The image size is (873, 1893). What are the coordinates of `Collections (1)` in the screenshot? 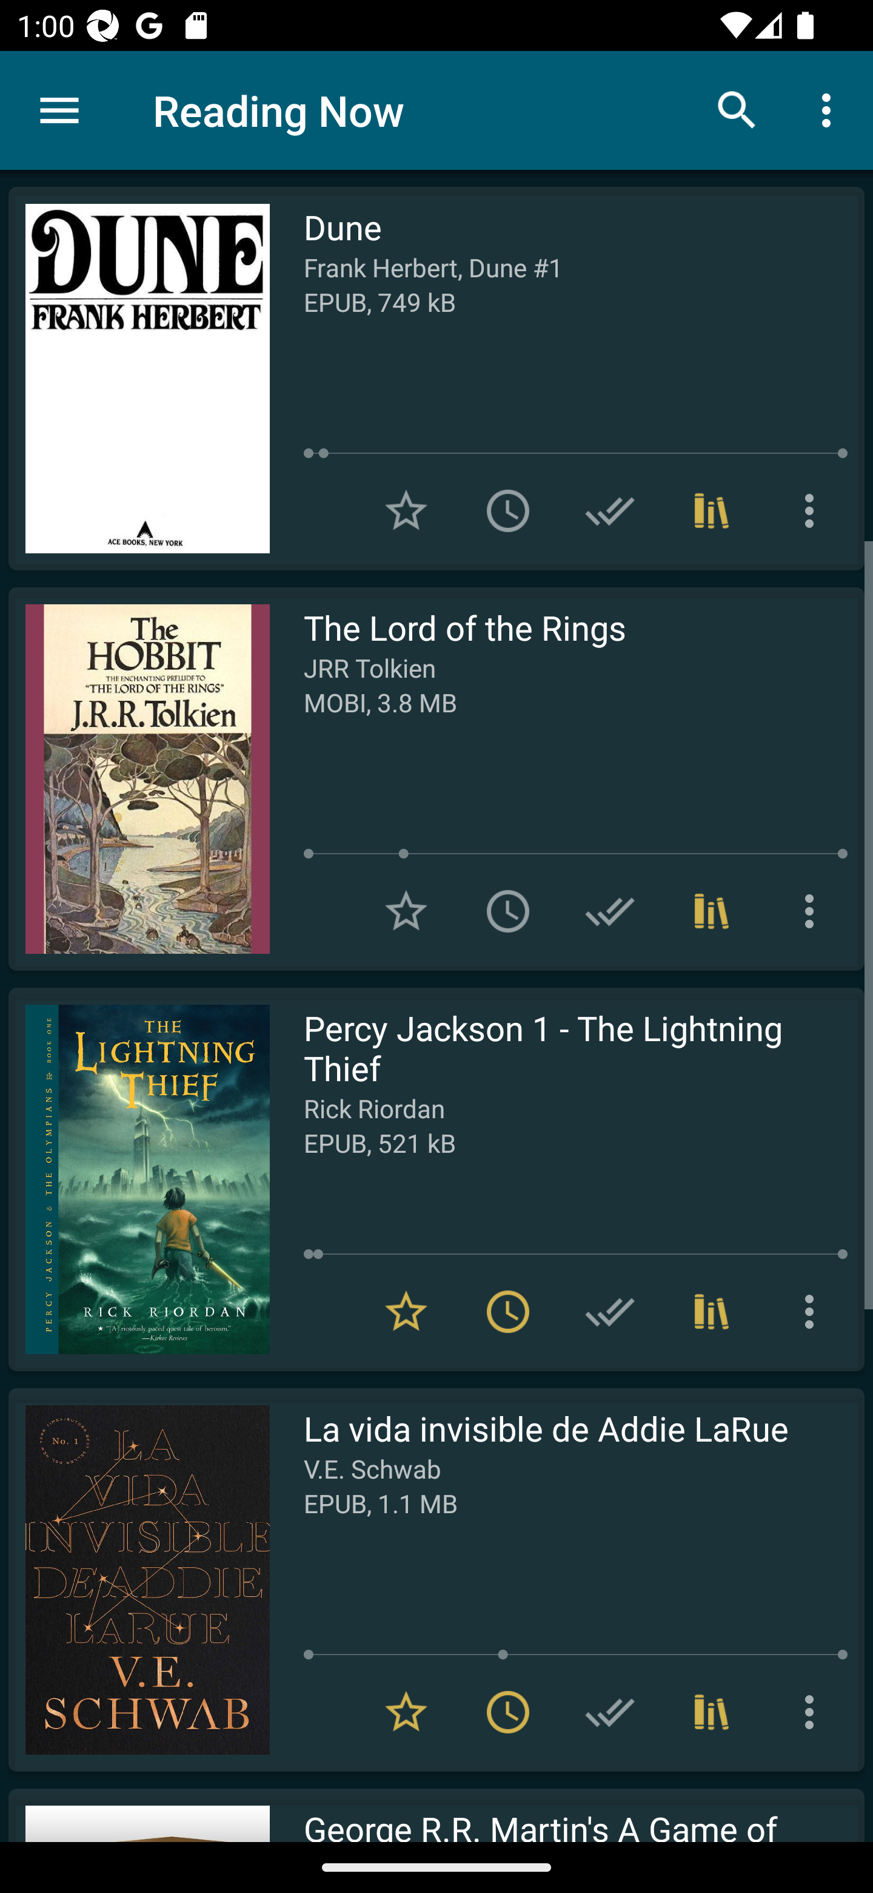 It's located at (712, 910).